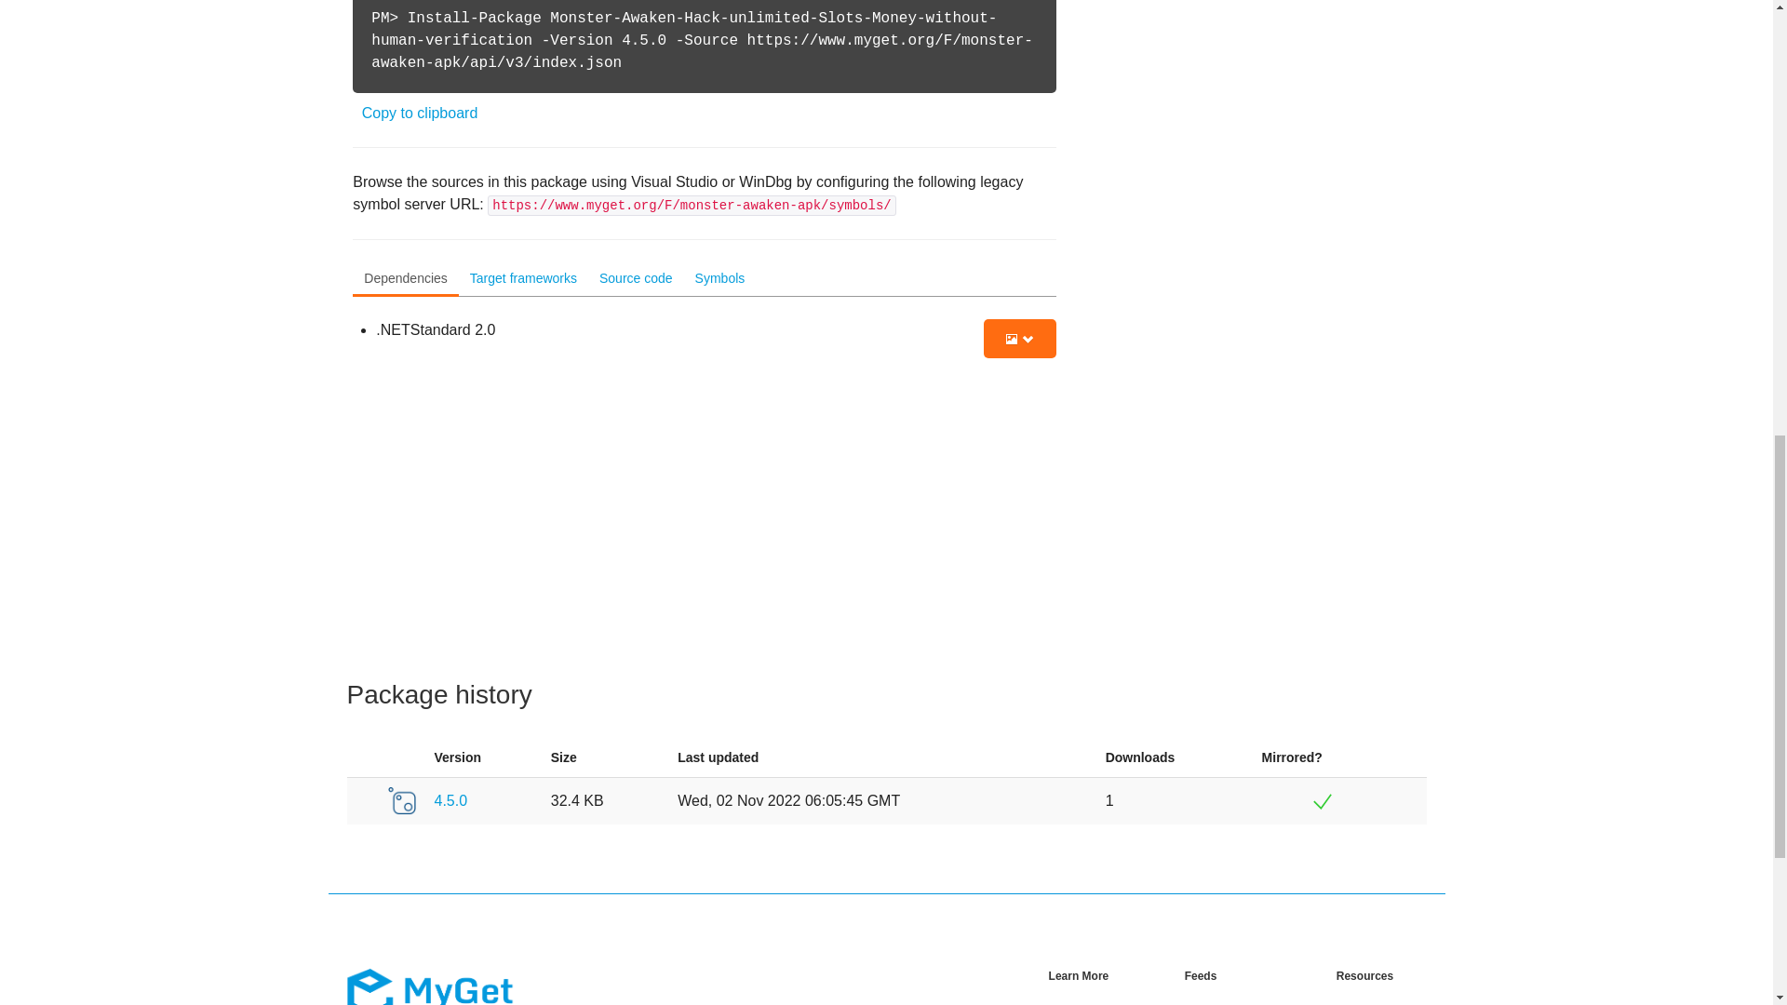 This screenshot has height=1005, width=1787. Describe the element at coordinates (523, 279) in the screenshot. I see `Target frameworks` at that location.